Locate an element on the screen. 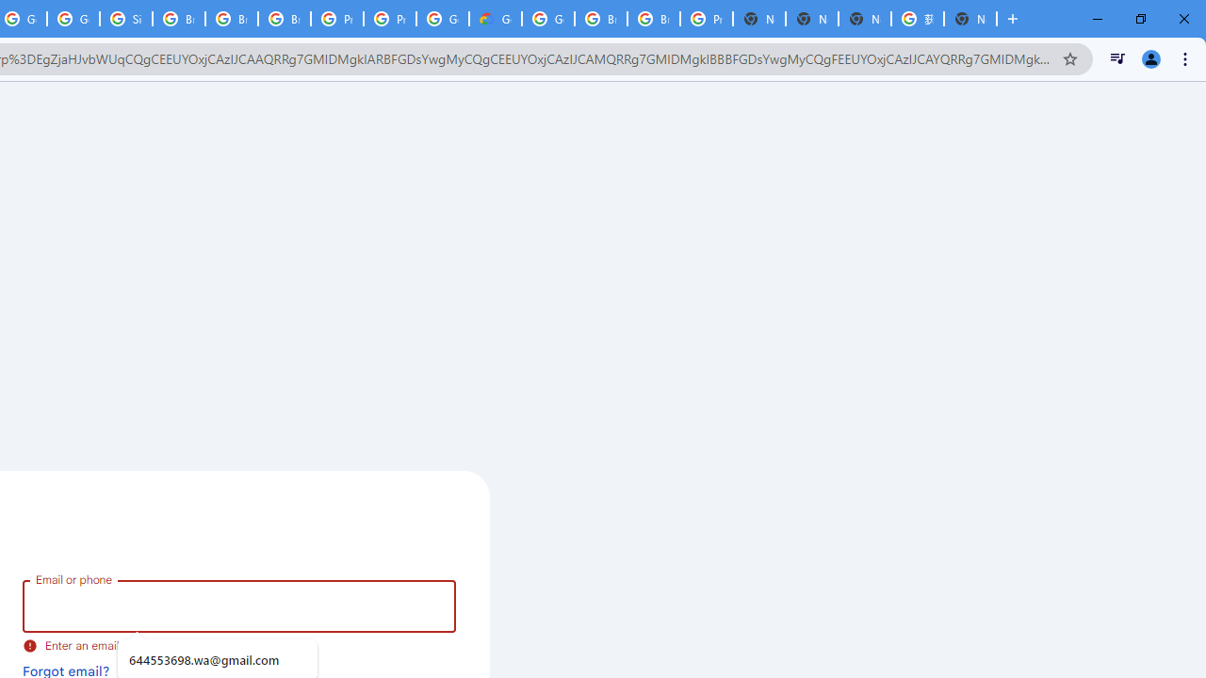 Image resolution: width=1206 pixels, height=678 pixels. Browse Chrome as a guest - Computer - Google Chrome Help is located at coordinates (179, 19).